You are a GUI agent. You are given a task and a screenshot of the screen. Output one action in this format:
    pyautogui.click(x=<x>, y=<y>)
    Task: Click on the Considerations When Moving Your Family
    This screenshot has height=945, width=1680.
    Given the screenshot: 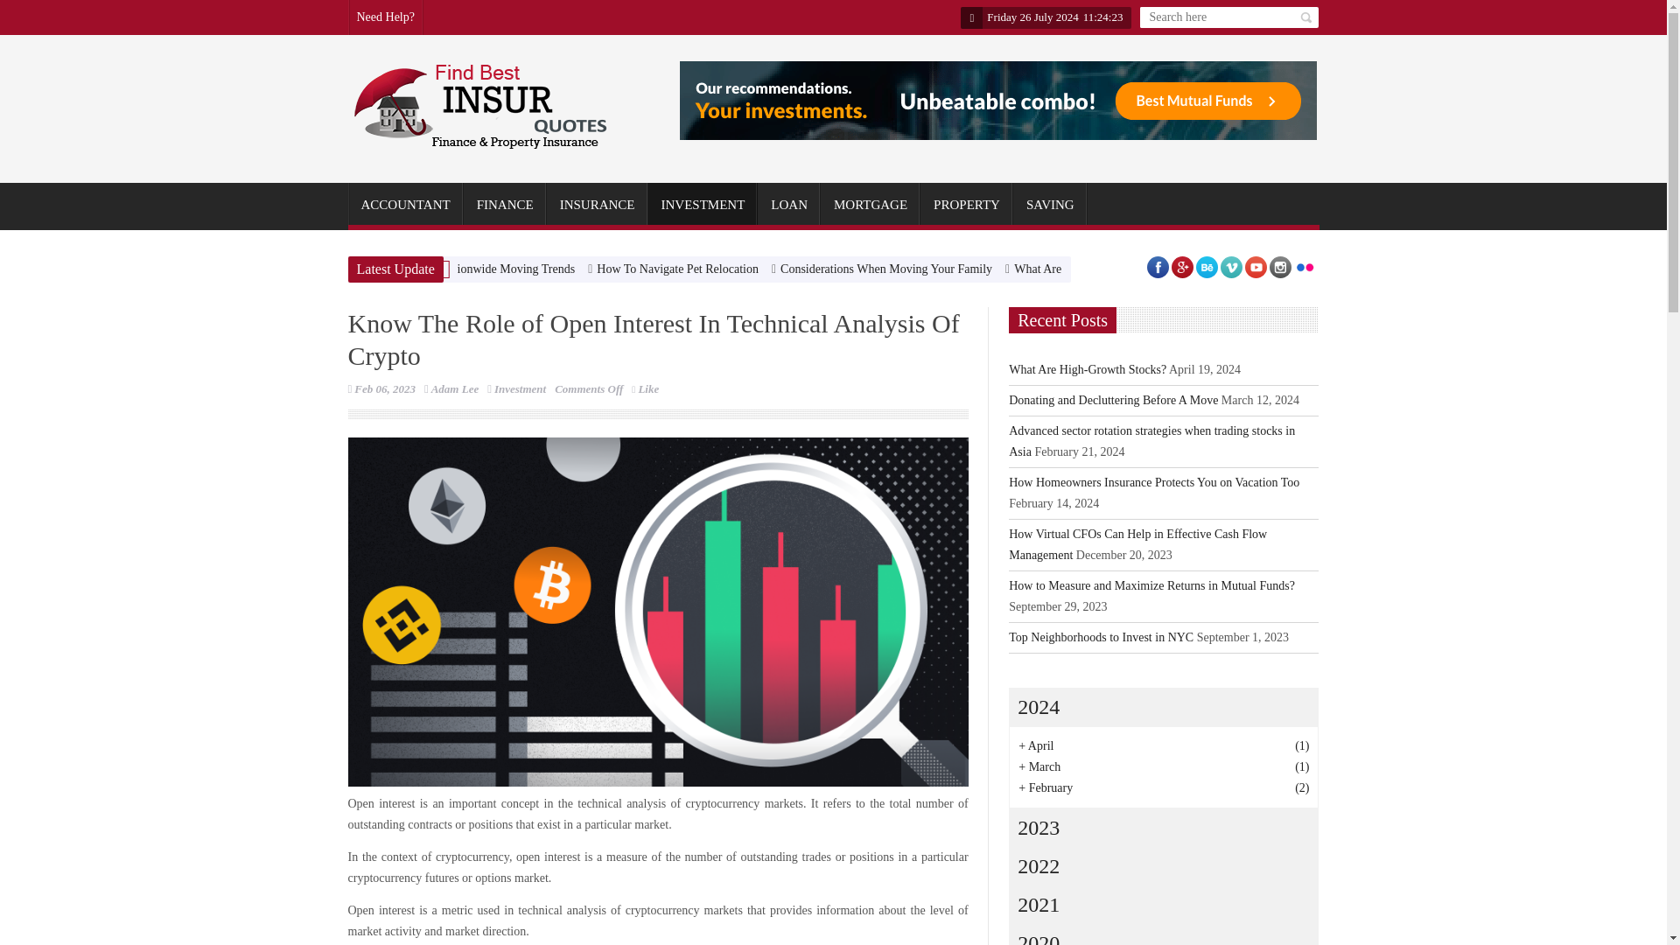 What is the action you would take?
    pyautogui.click(x=886, y=269)
    